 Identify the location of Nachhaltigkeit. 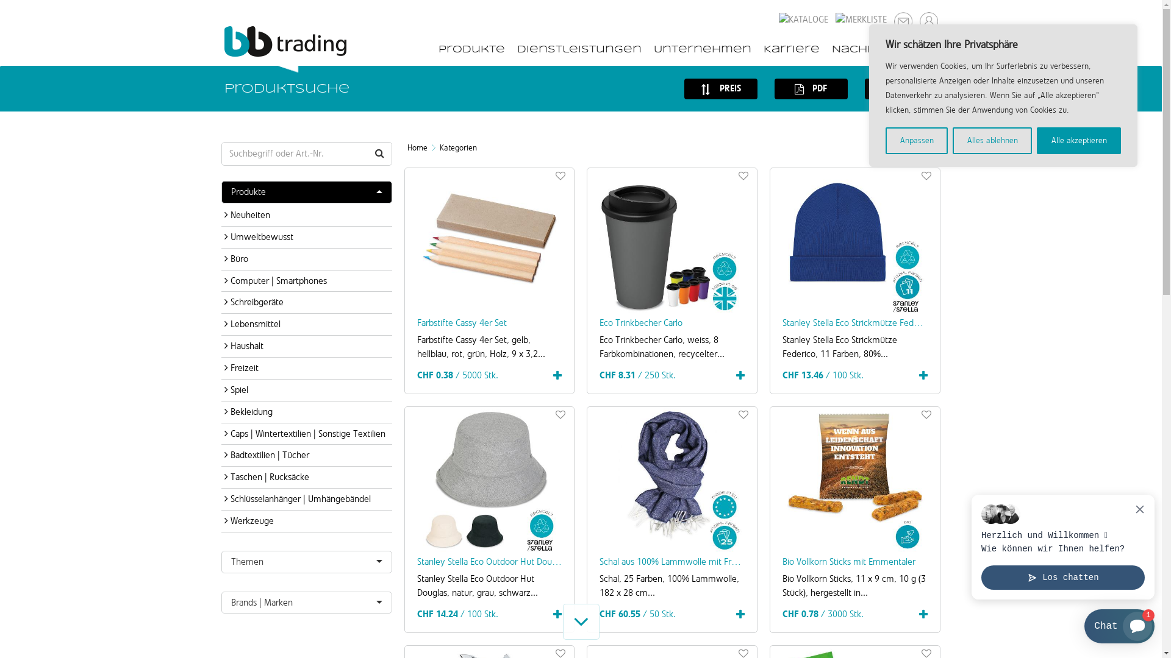
(883, 49).